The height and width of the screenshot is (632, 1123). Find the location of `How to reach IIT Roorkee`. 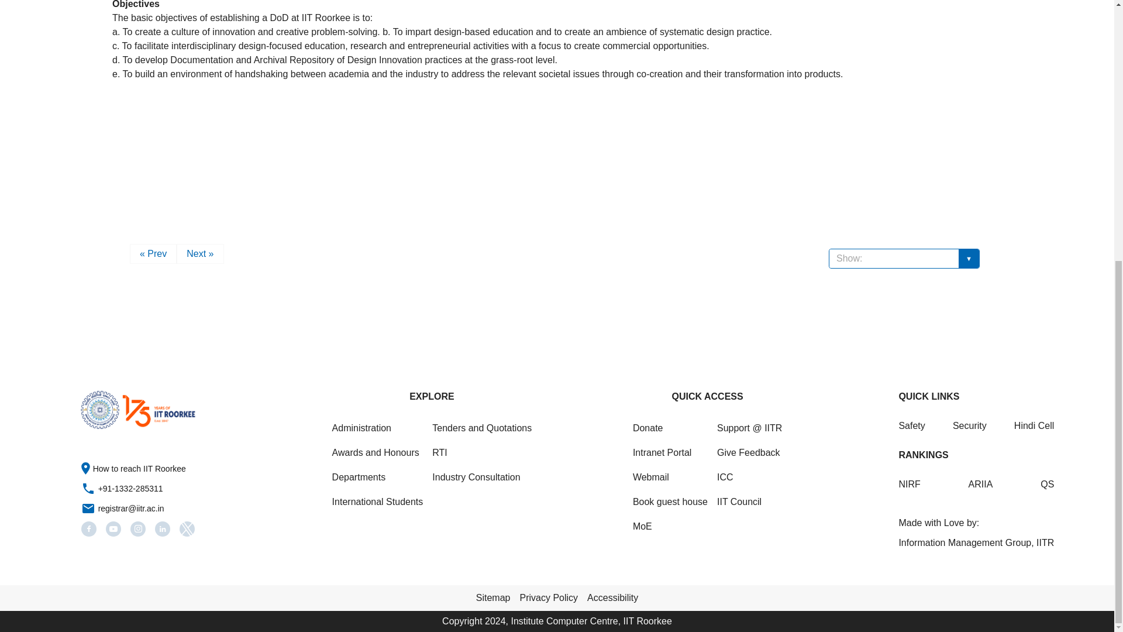

How to reach IIT Roorkee is located at coordinates (139, 469).